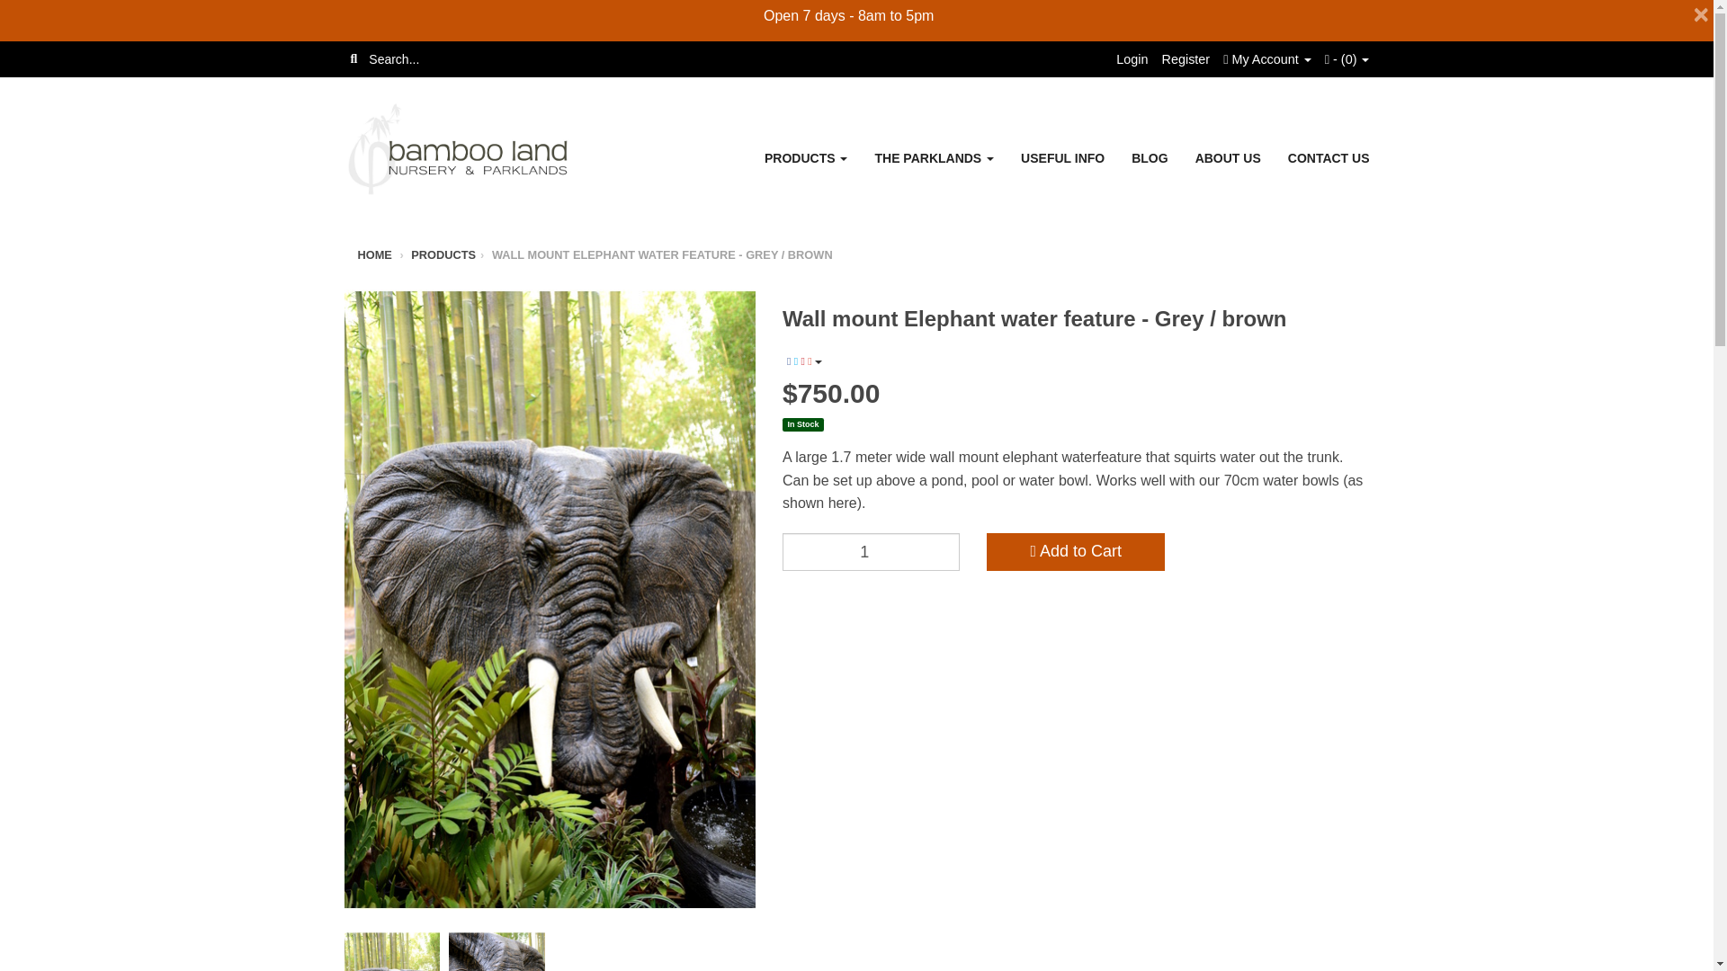  I want to click on PRODUCTS, so click(806, 158).